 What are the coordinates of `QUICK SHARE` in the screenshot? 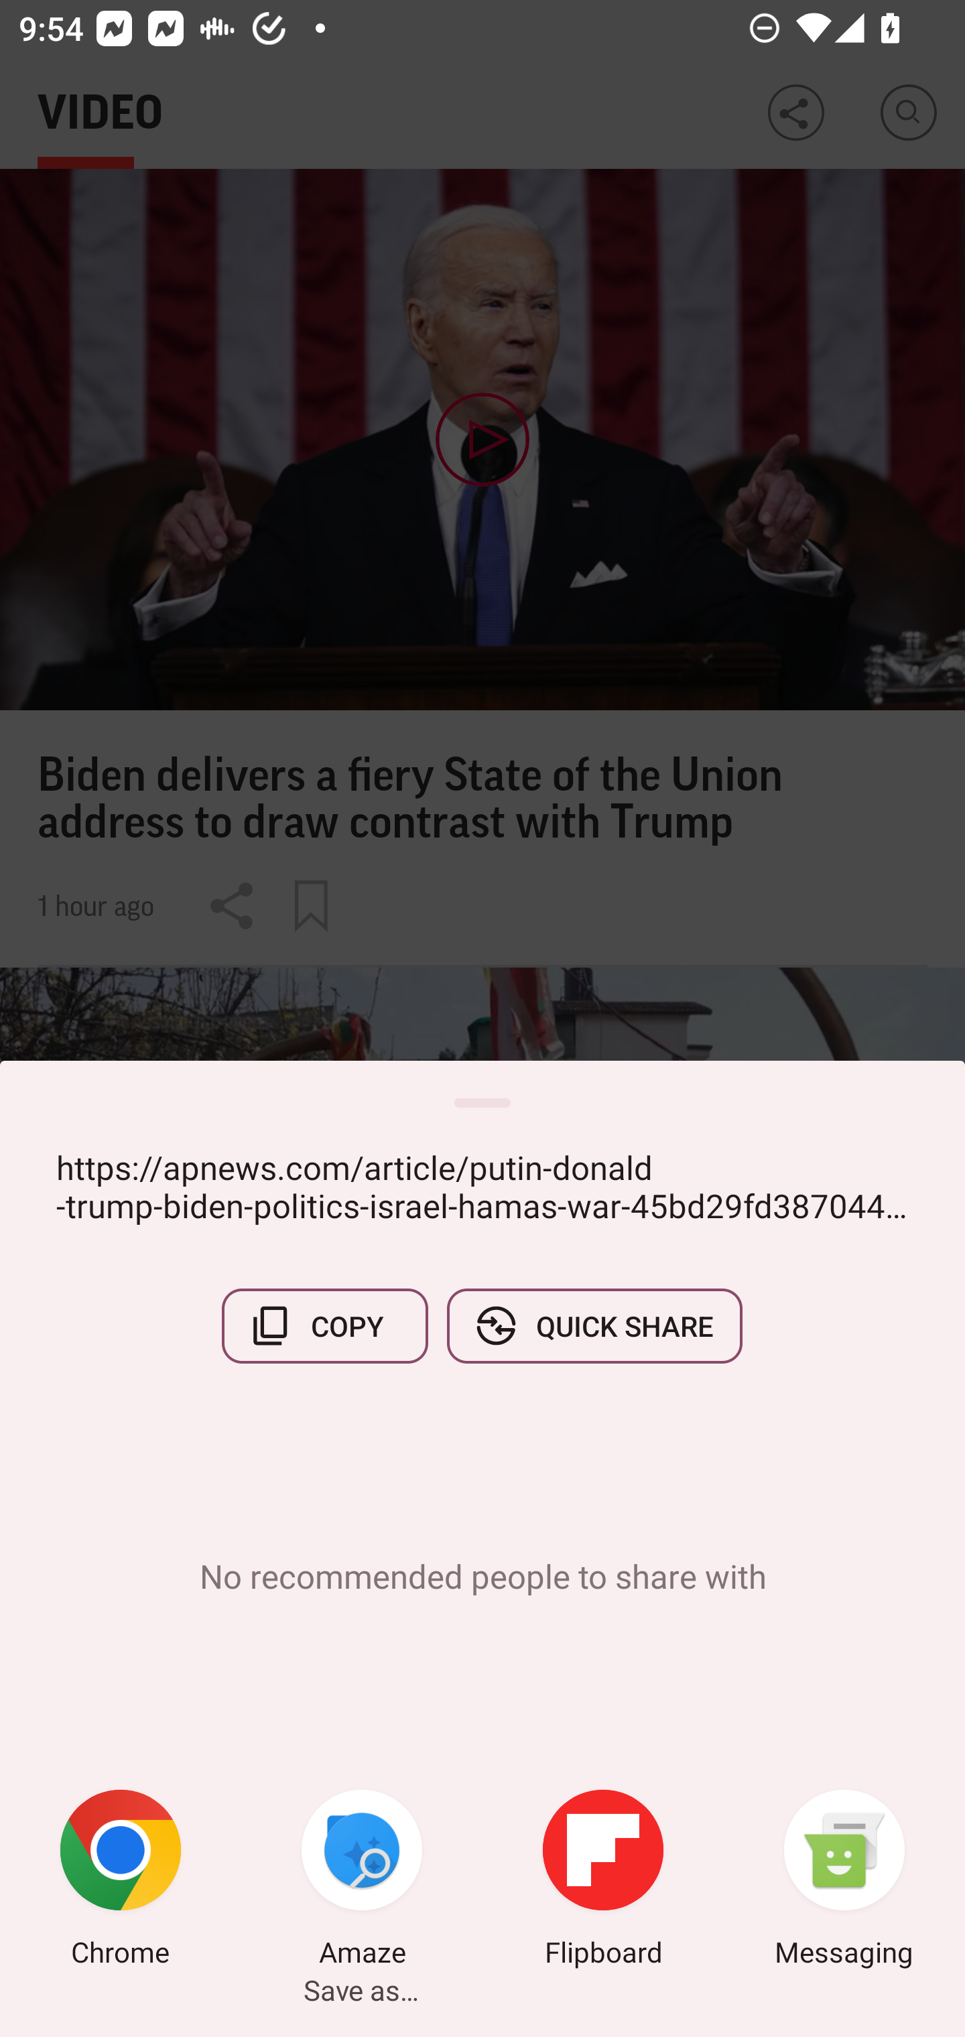 It's located at (594, 1325).